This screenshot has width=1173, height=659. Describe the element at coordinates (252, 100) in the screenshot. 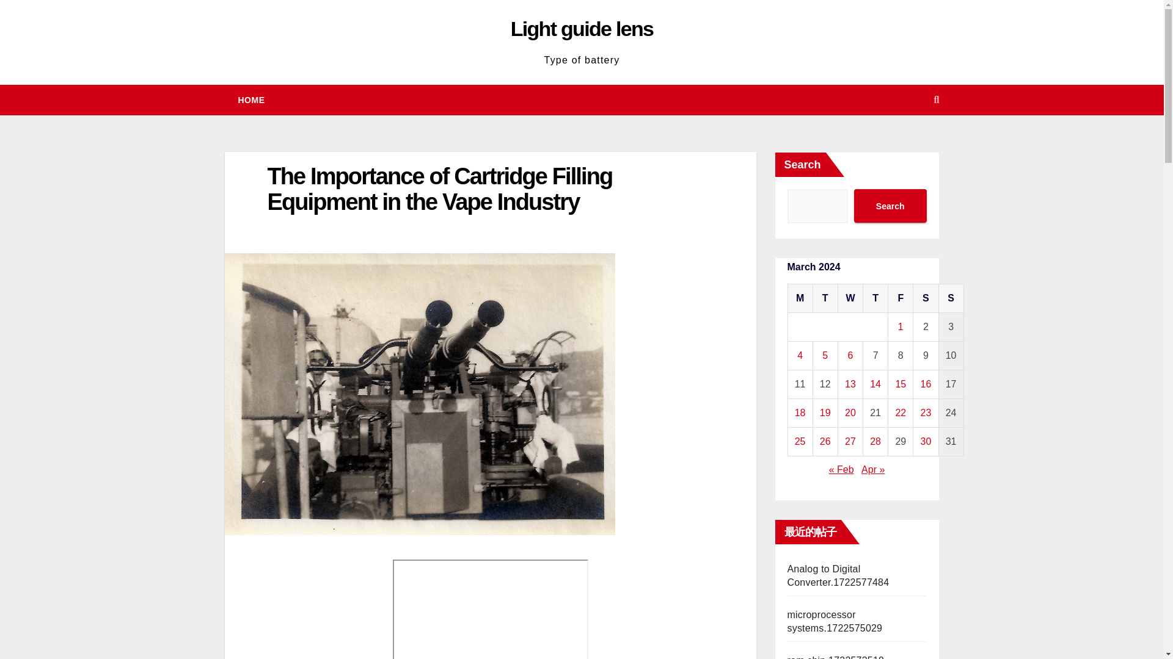

I see `HOME` at that location.